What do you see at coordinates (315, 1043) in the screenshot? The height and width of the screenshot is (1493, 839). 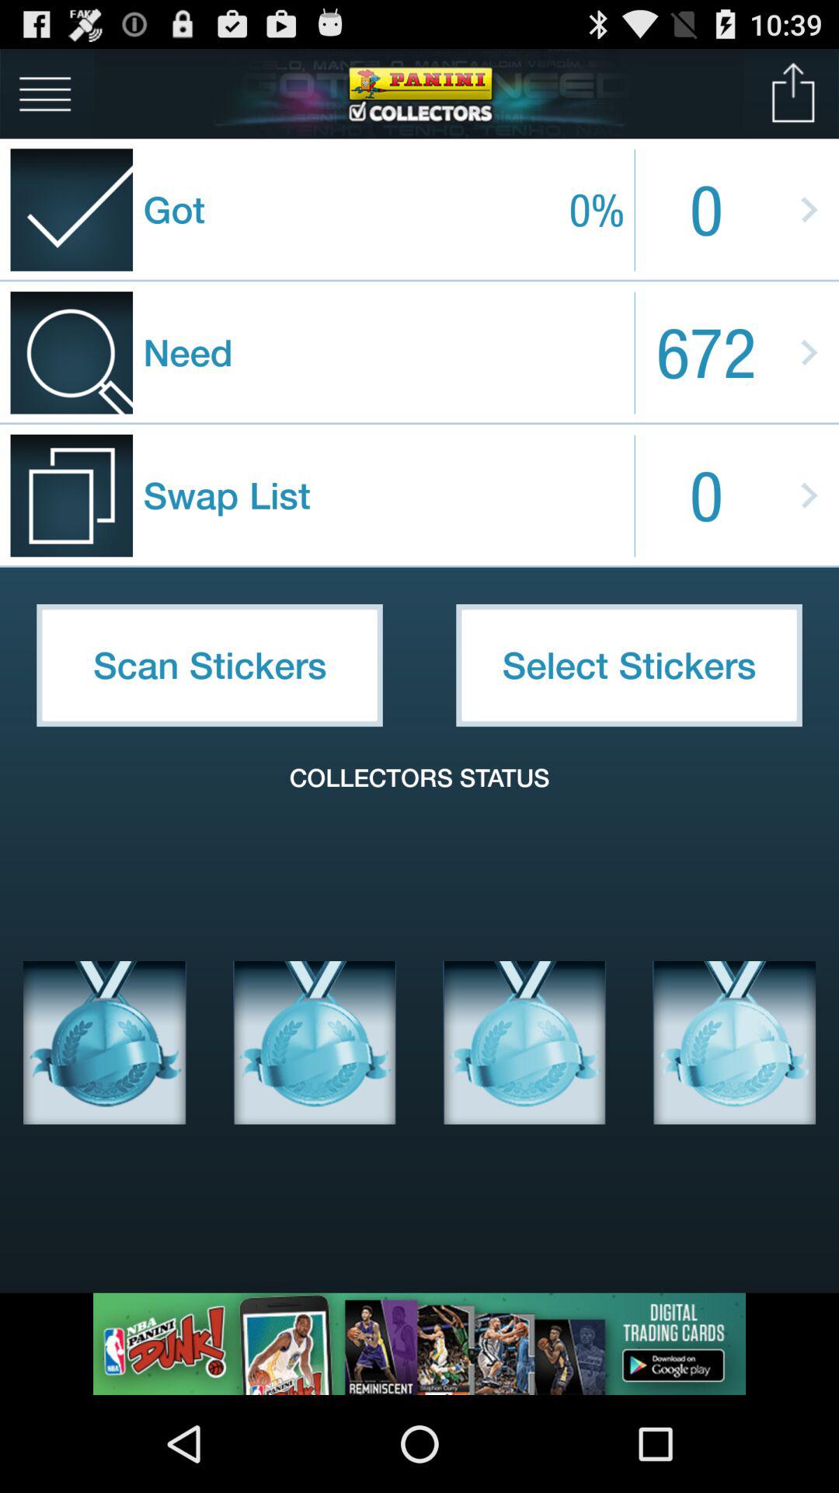 I see `select sticker` at bounding box center [315, 1043].